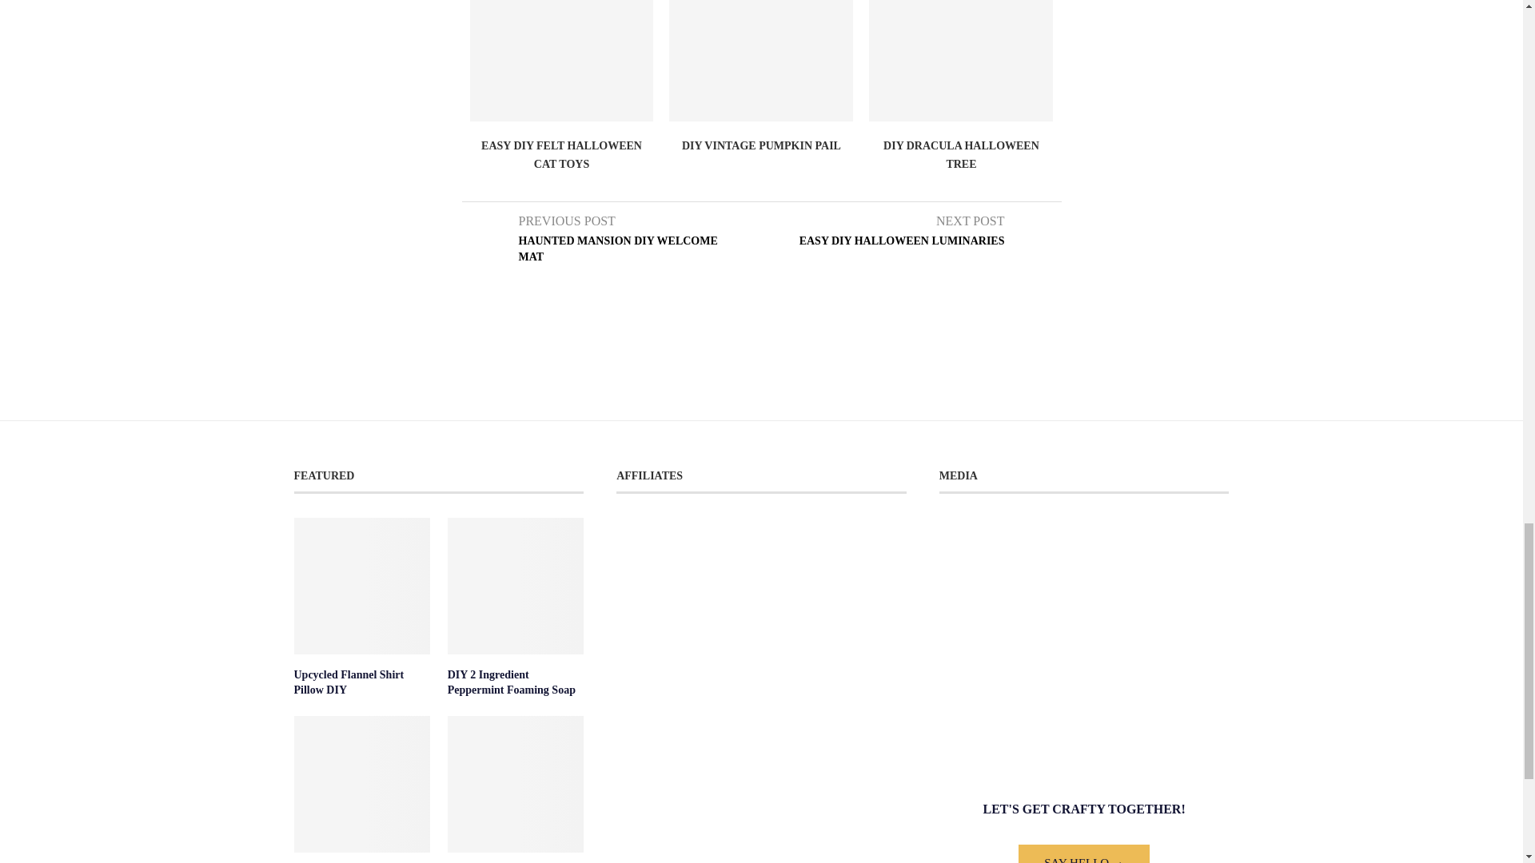 The image size is (1535, 863). What do you see at coordinates (761, 145) in the screenshot?
I see `DIY VINTAGE PUMPKIN PAIL` at bounding box center [761, 145].